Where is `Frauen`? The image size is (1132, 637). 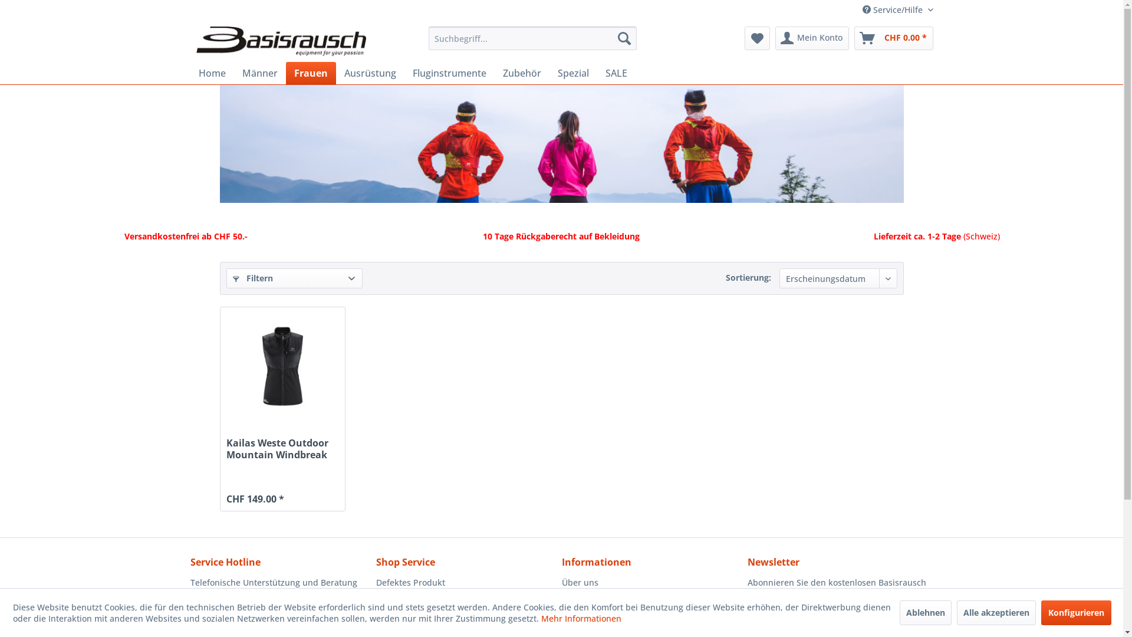
Frauen is located at coordinates (310, 73).